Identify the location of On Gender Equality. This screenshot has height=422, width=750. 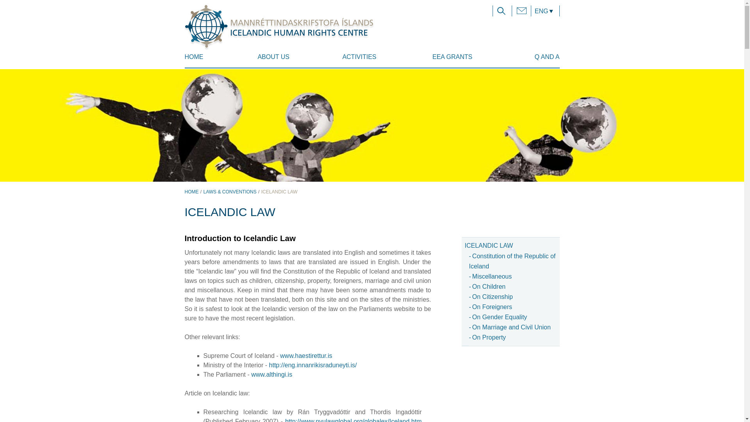
(498, 317).